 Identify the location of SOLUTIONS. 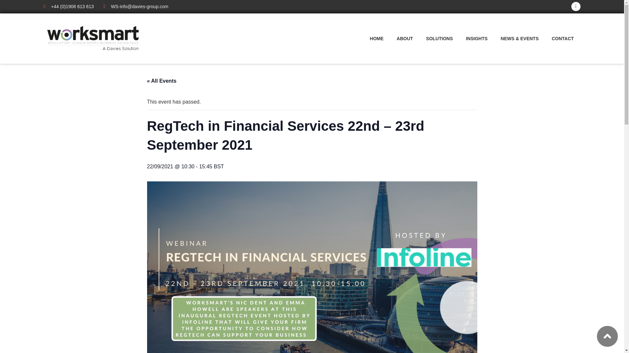
(440, 39).